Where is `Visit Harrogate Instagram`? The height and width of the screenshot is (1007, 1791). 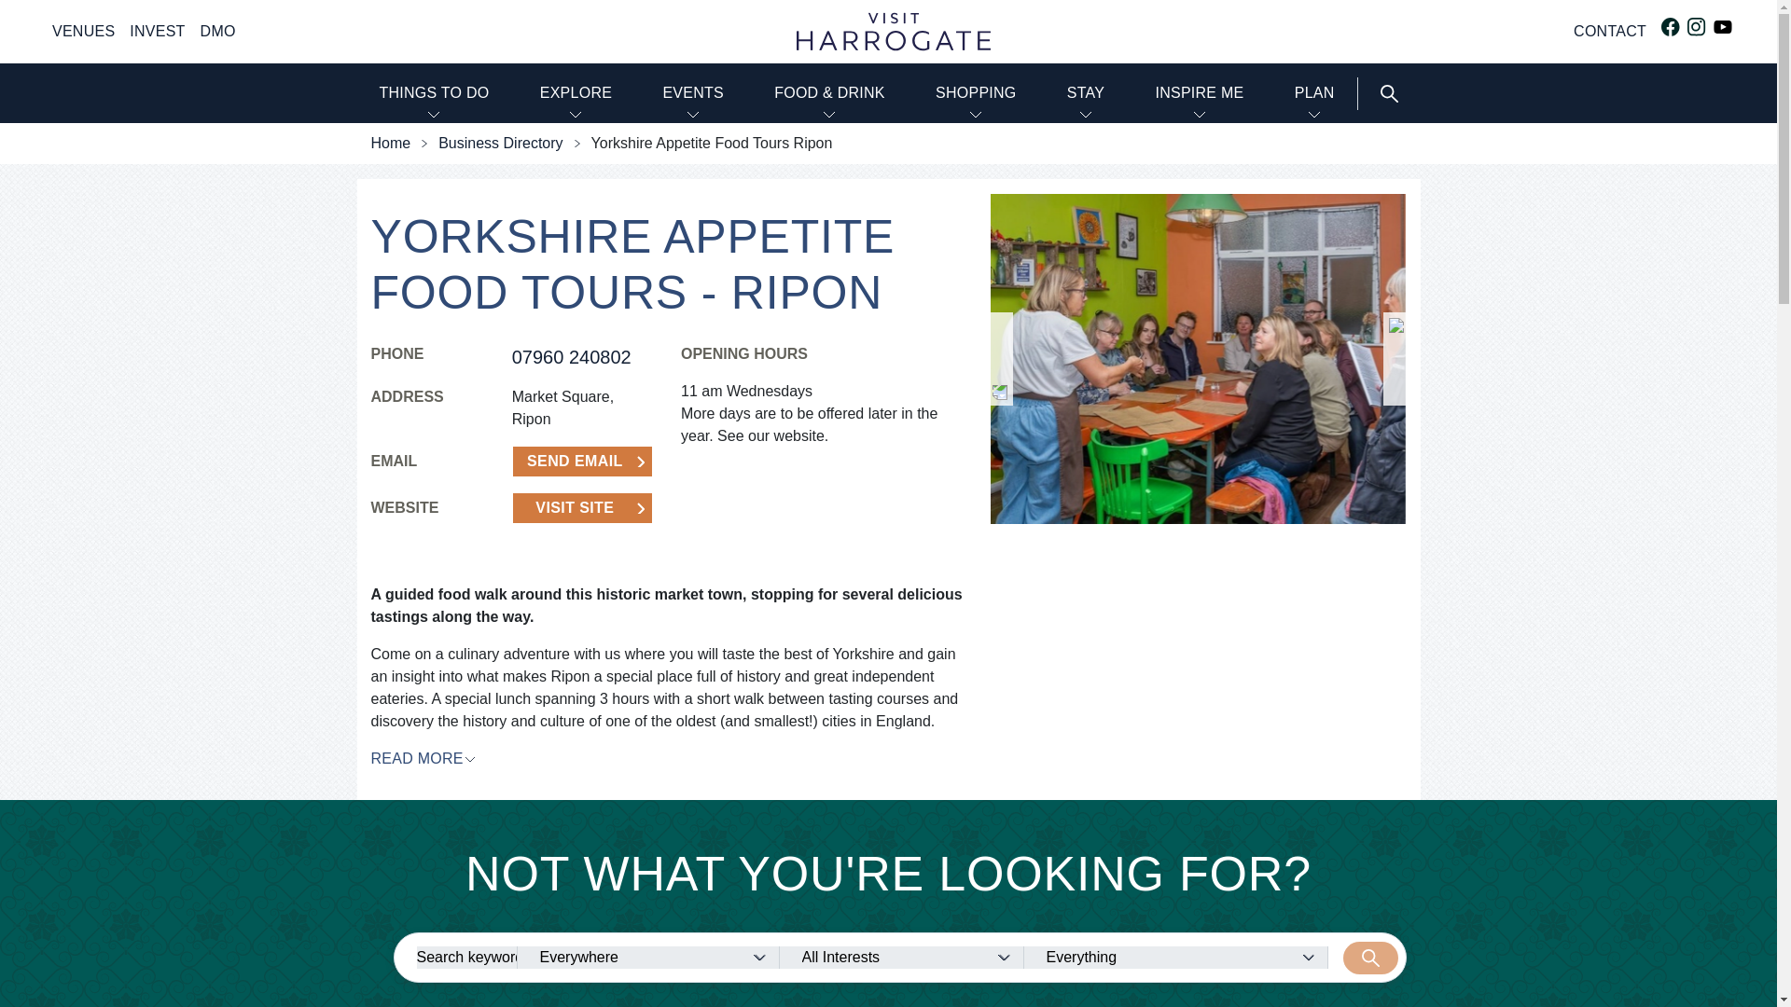 Visit Harrogate Instagram is located at coordinates (1696, 26).